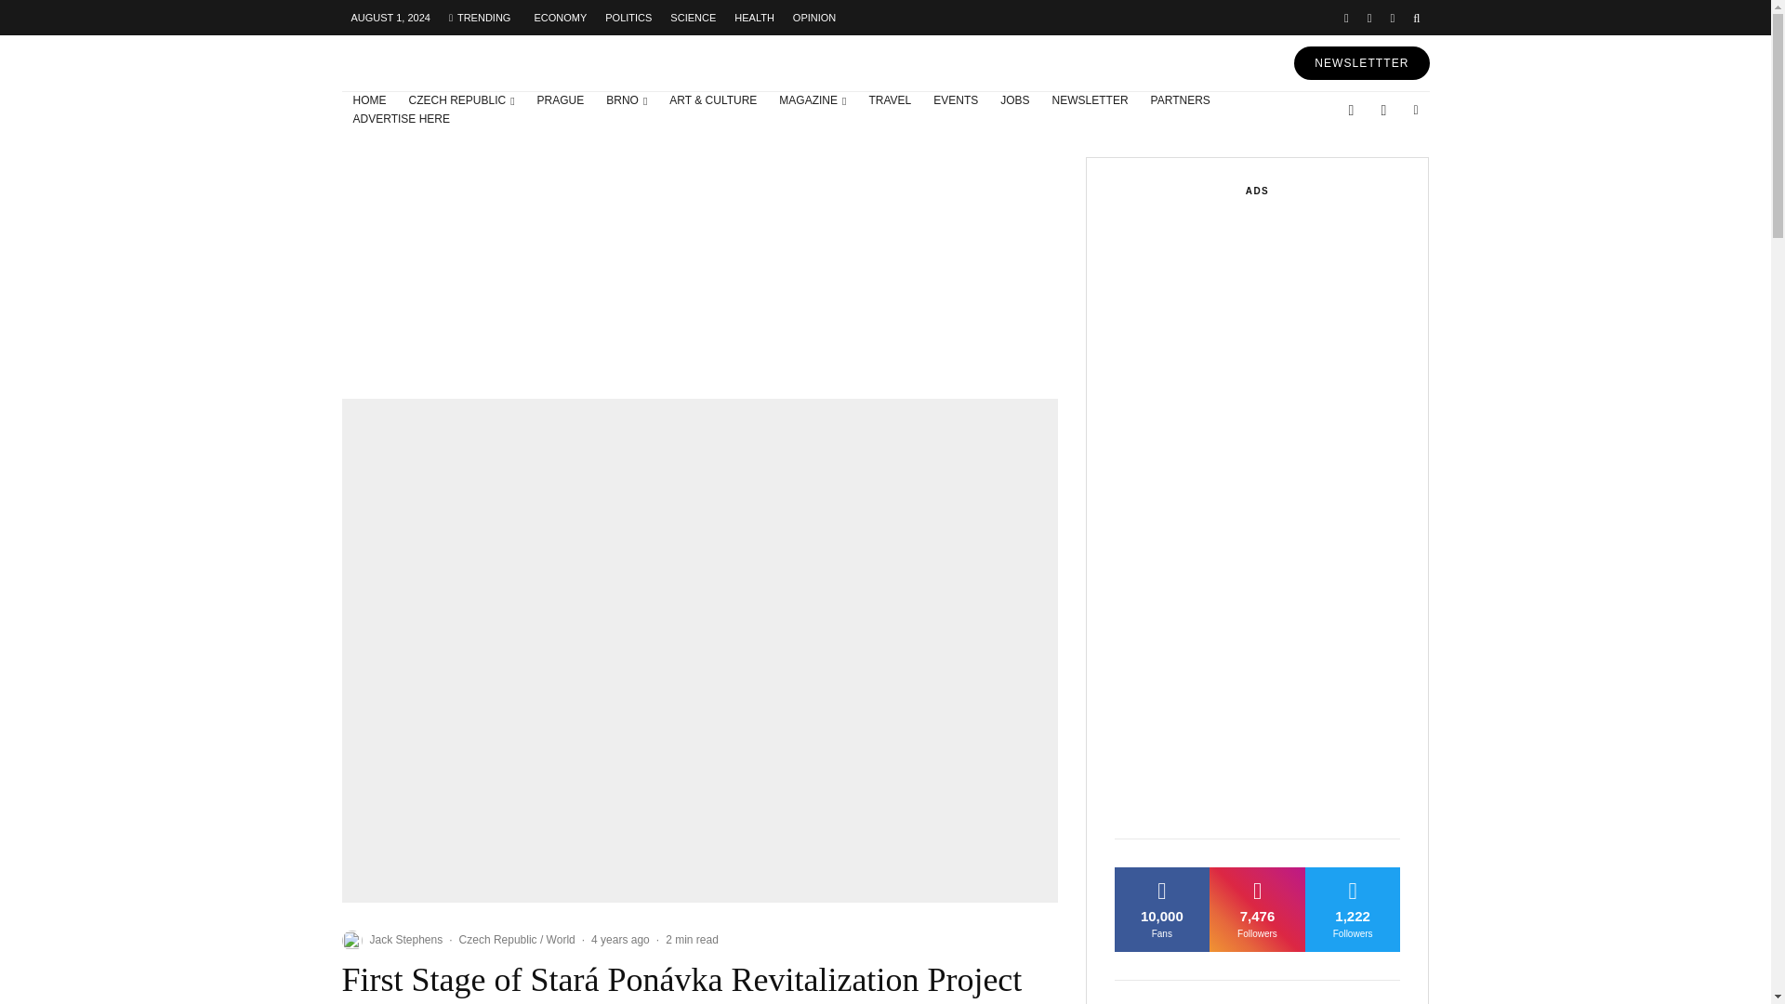  What do you see at coordinates (753, 17) in the screenshot?
I see `HEALTH` at bounding box center [753, 17].